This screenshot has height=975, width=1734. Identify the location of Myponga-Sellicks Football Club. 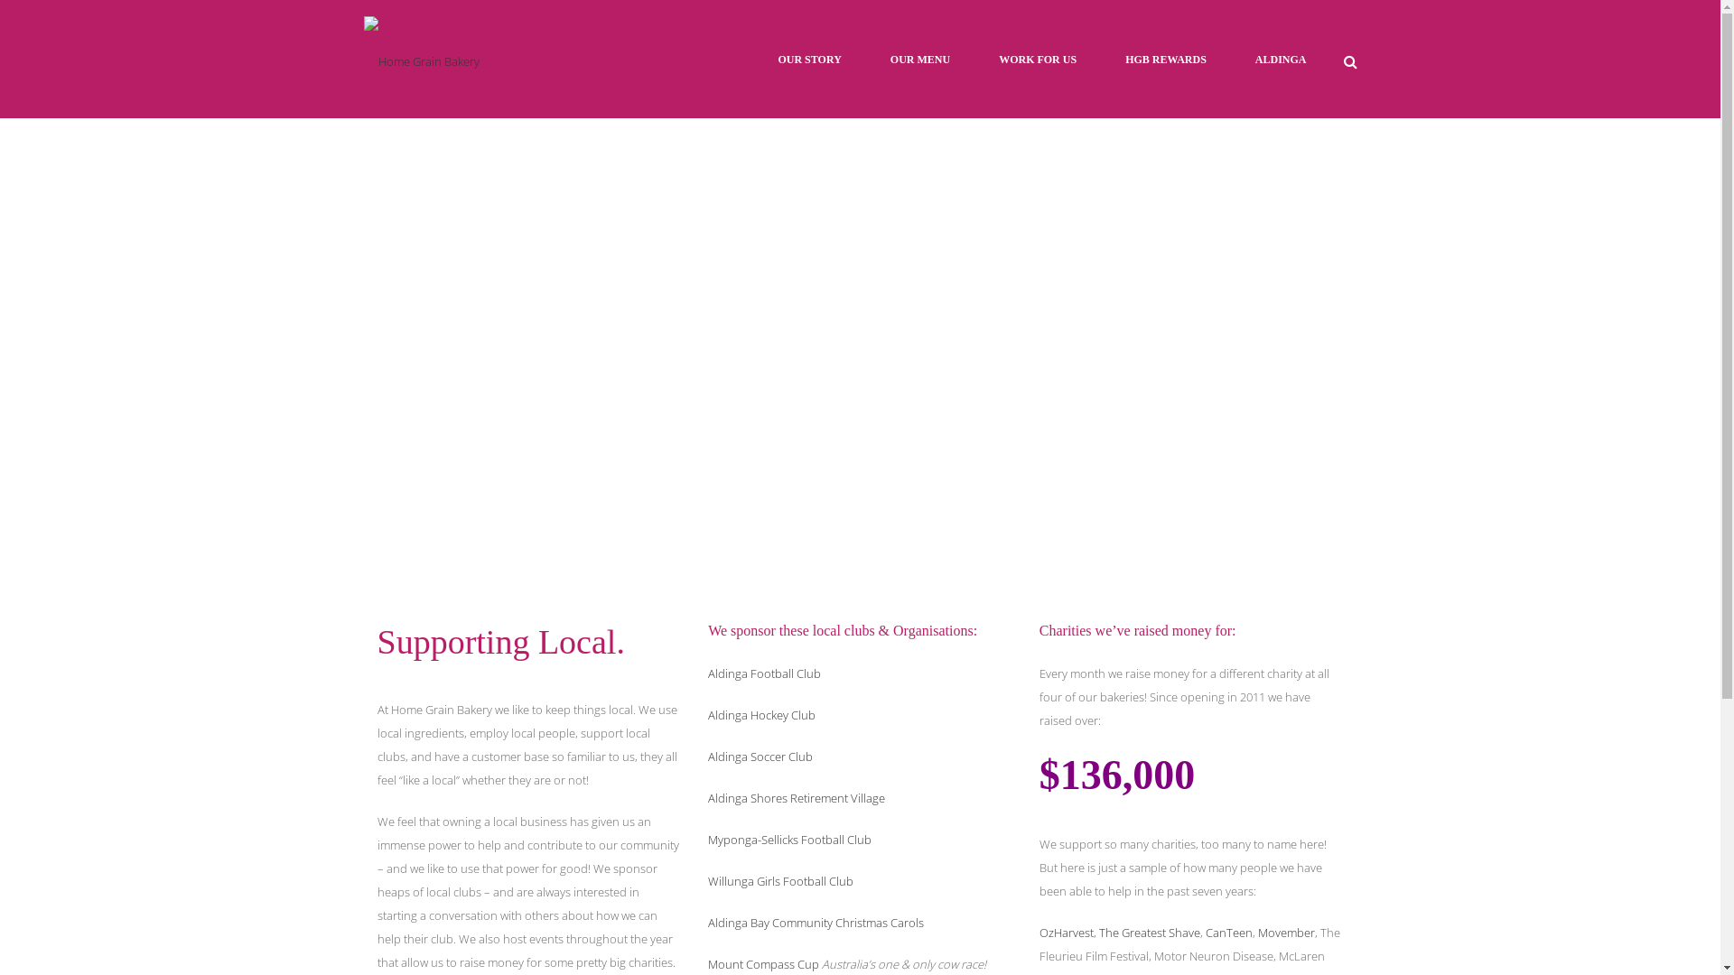
(789, 840).